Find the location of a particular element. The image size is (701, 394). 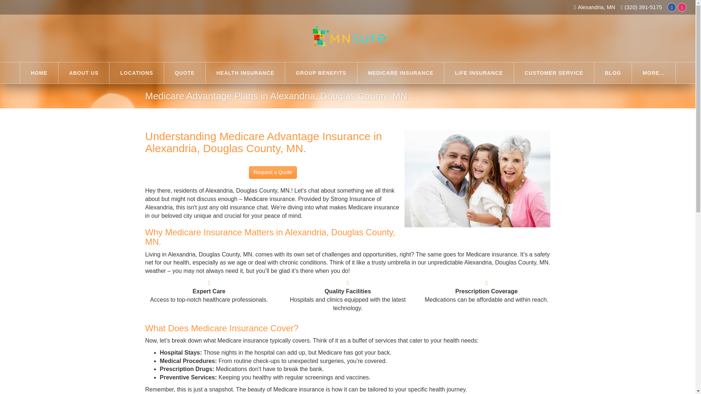

Request a Quote is located at coordinates (273, 172).